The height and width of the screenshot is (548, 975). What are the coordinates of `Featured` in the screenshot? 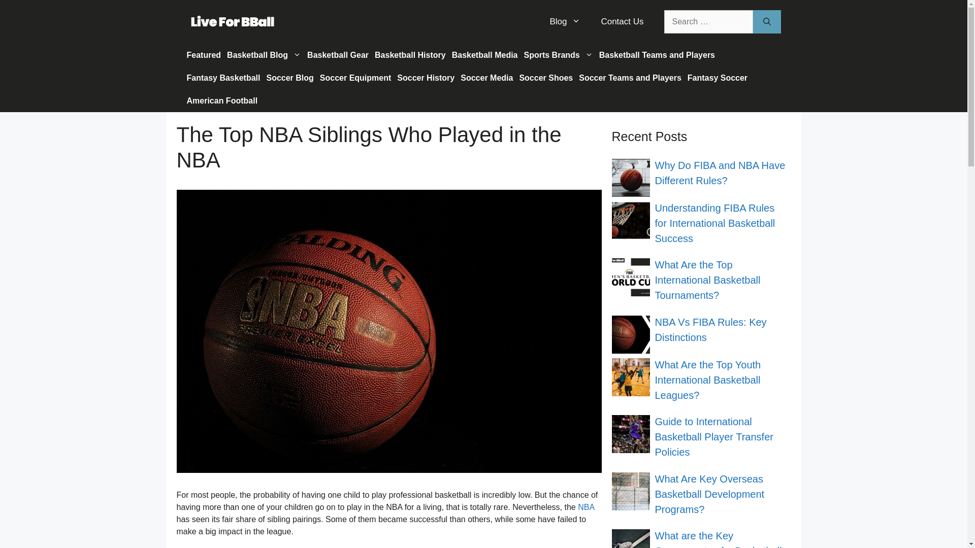 It's located at (204, 55).